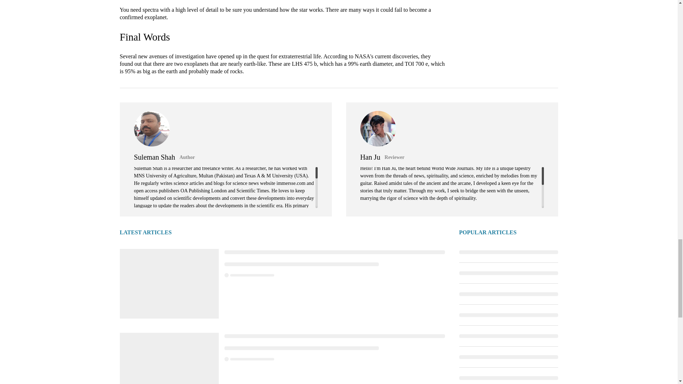  What do you see at coordinates (144, 37) in the screenshot?
I see `Final Words` at bounding box center [144, 37].